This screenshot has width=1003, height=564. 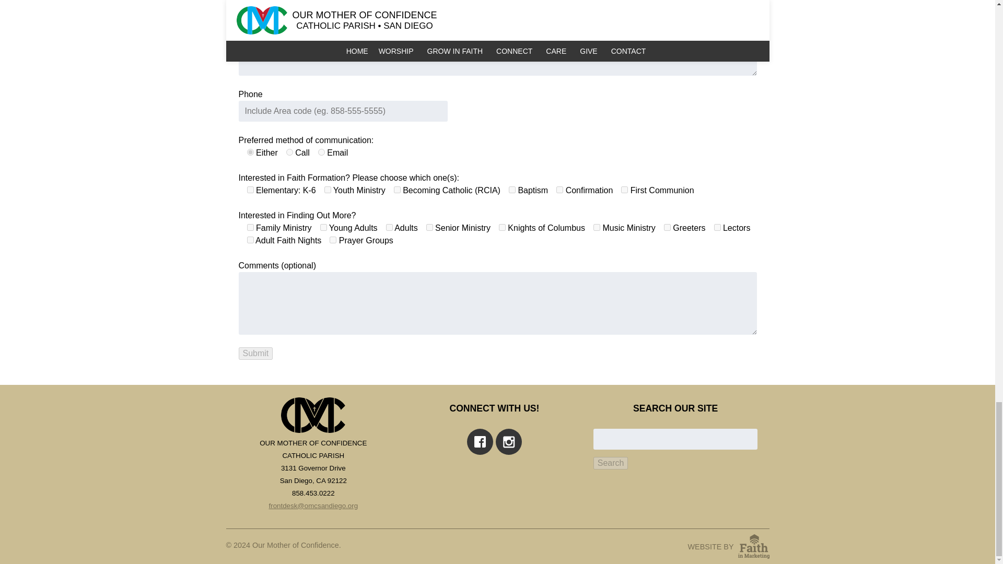 What do you see at coordinates (668, 227) in the screenshot?
I see `Greeters` at bounding box center [668, 227].